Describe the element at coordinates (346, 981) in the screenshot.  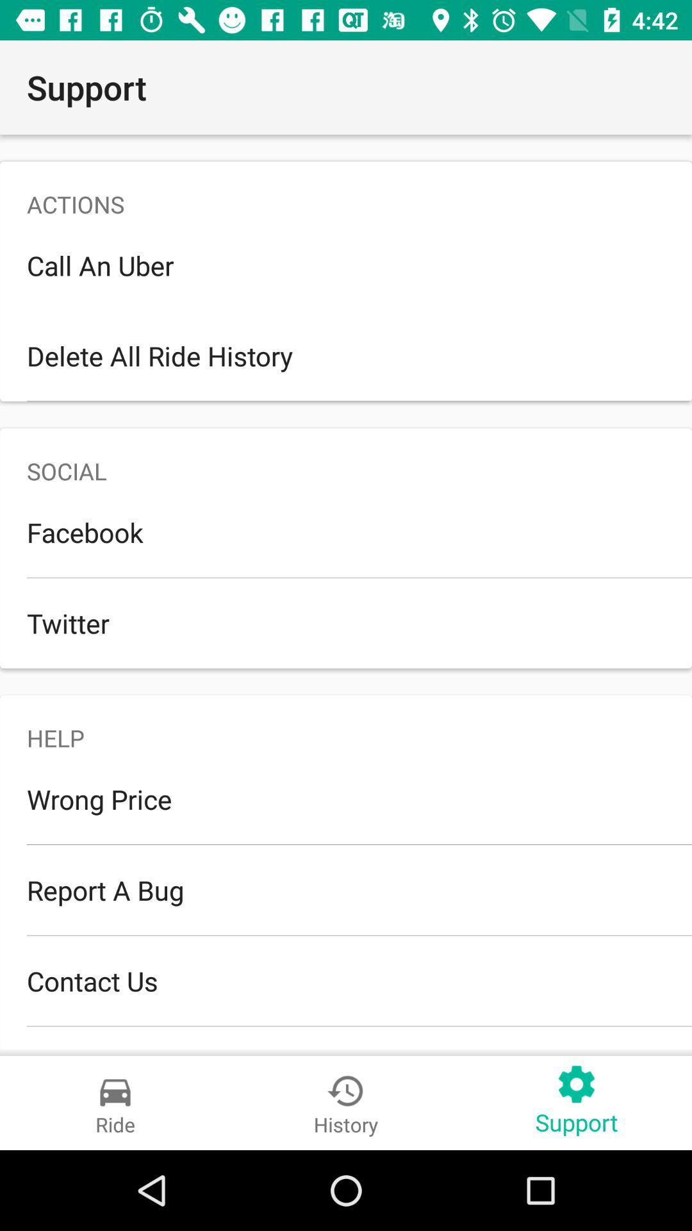
I see `tap the item below the report a bug` at that location.